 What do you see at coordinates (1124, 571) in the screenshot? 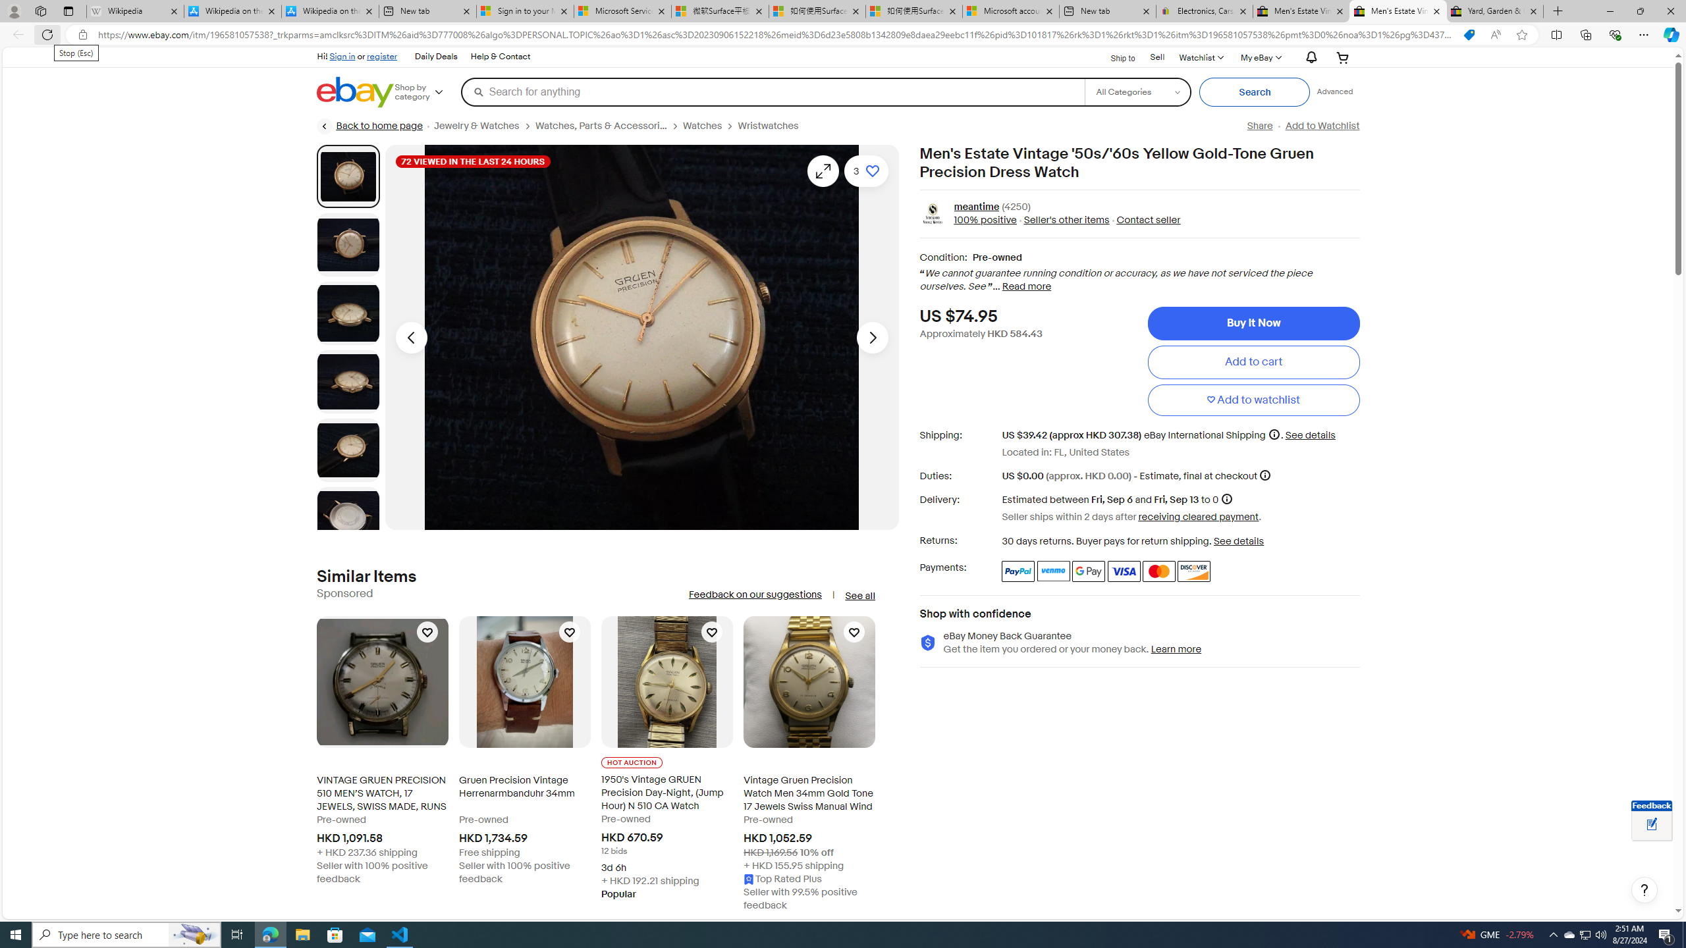
I see `Visa` at bounding box center [1124, 571].